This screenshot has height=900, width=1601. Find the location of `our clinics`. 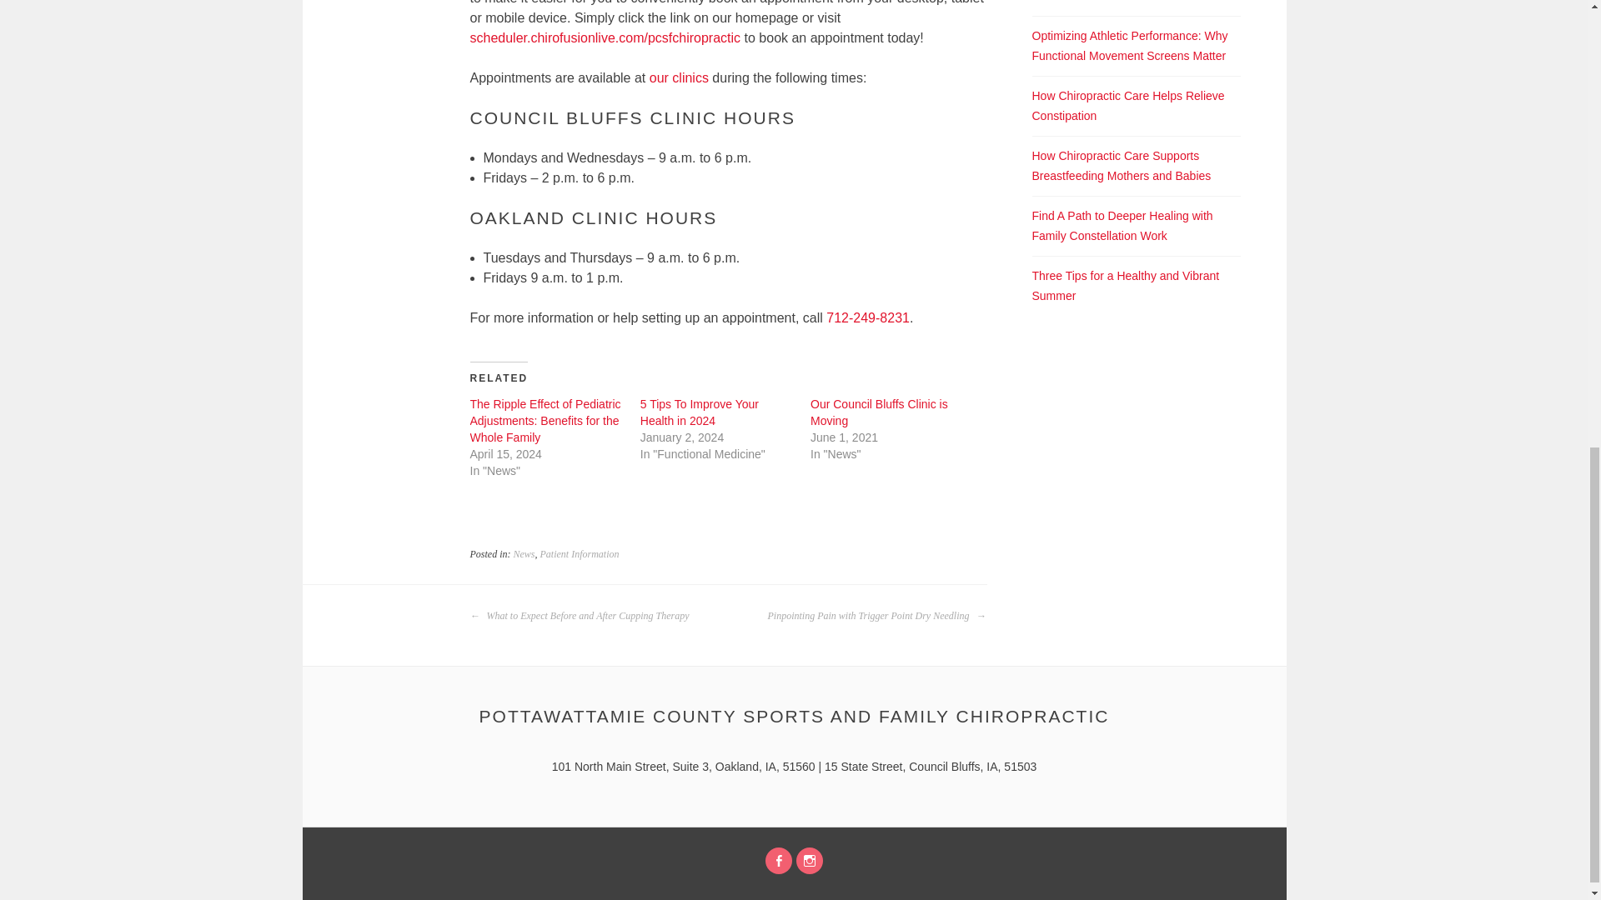

our clinics is located at coordinates (679, 77).